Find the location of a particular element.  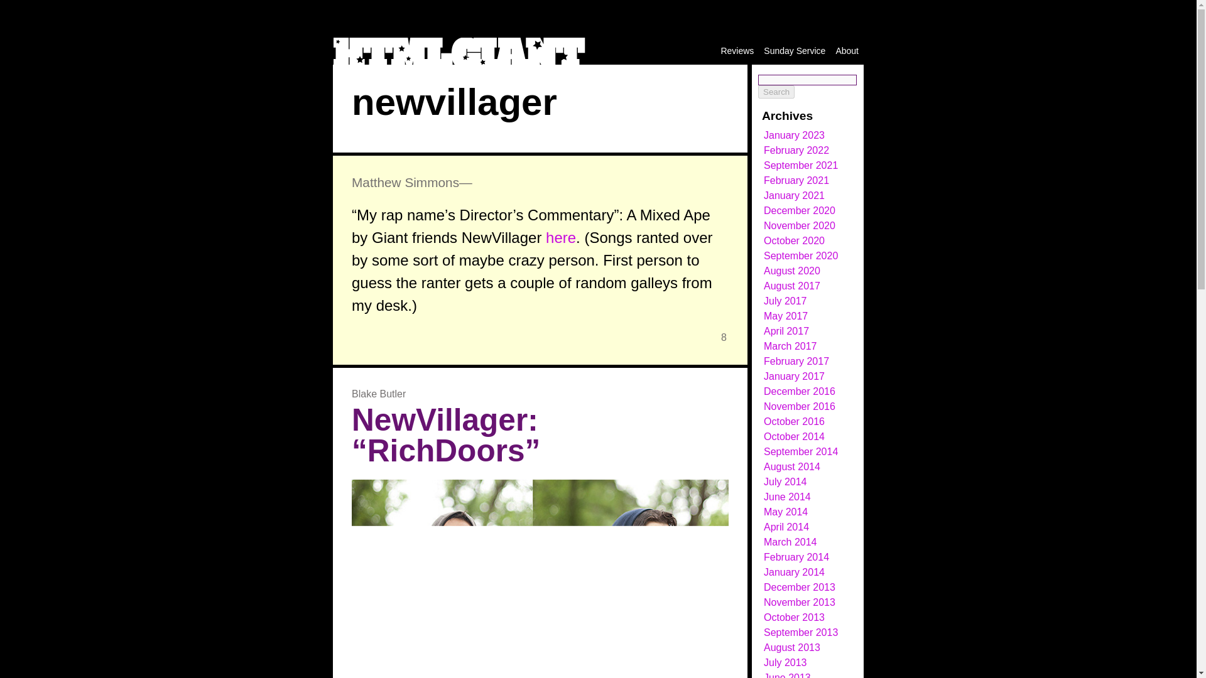

Reviews is located at coordinates (737, 50).